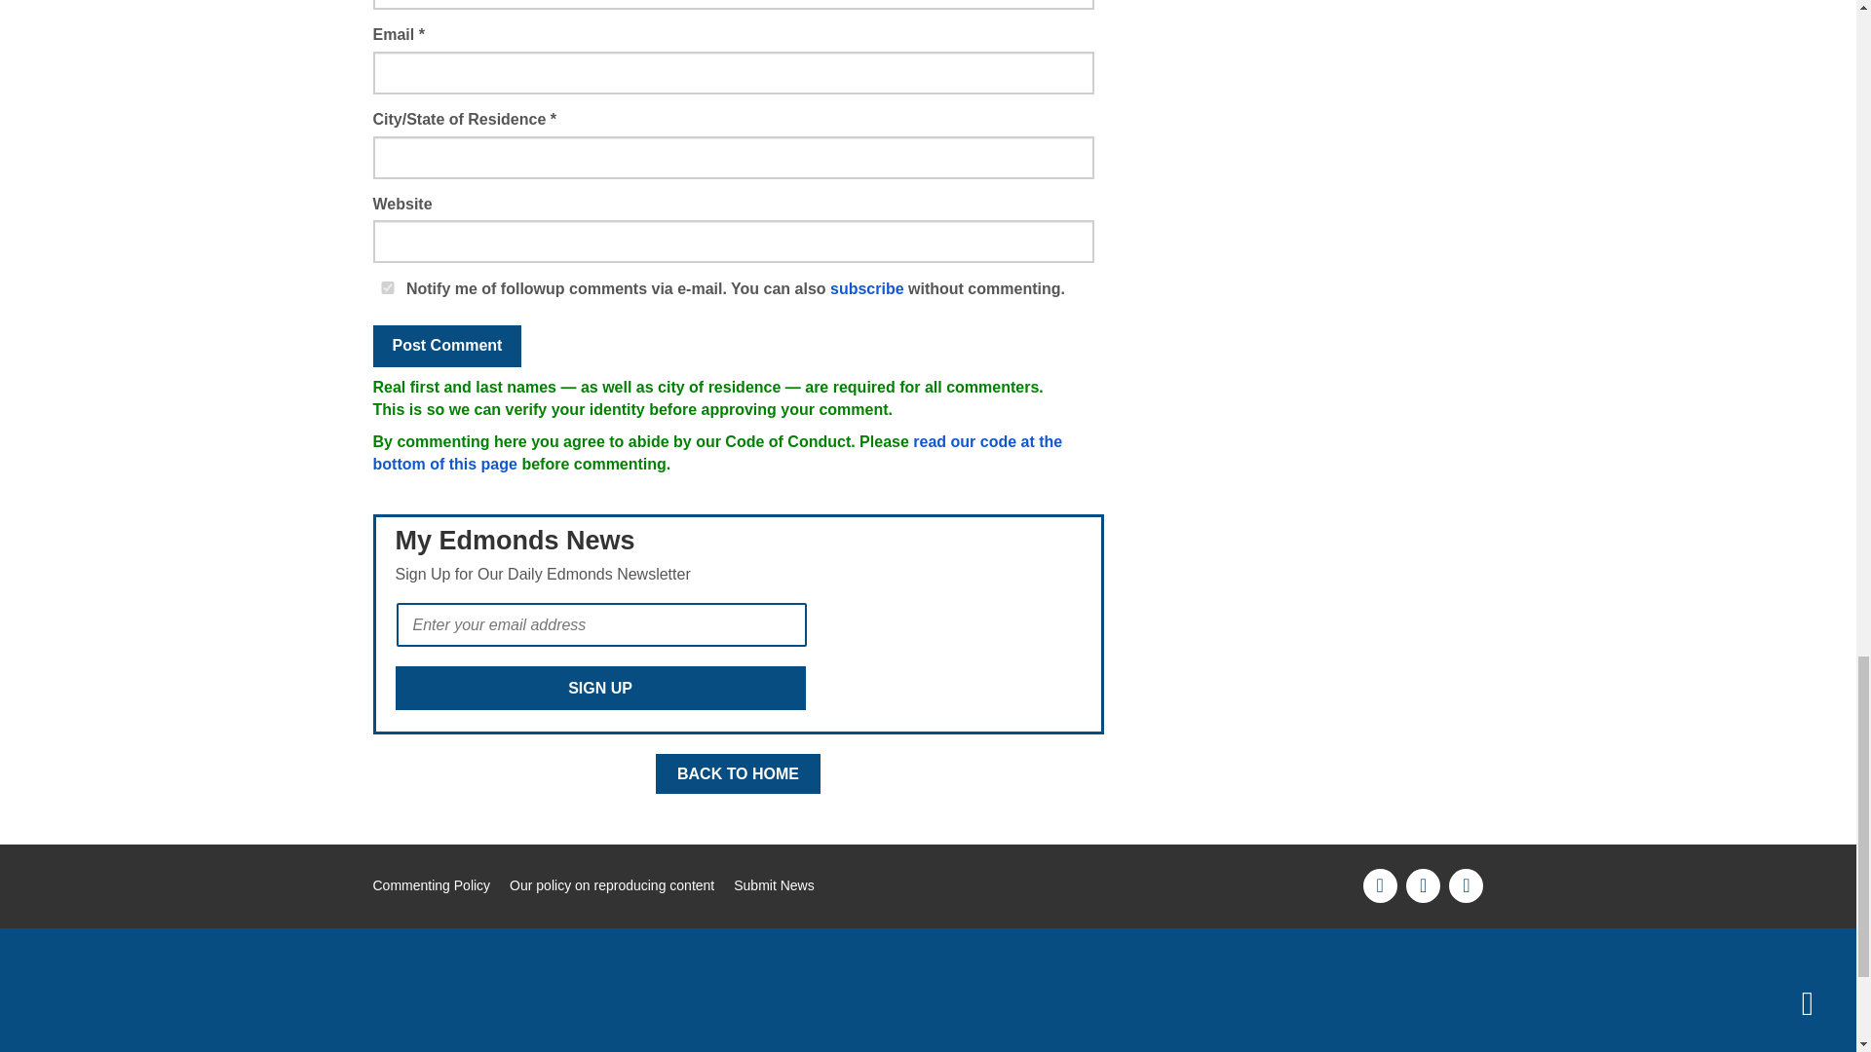  I want to click on Post Comment, so click(446, 345).